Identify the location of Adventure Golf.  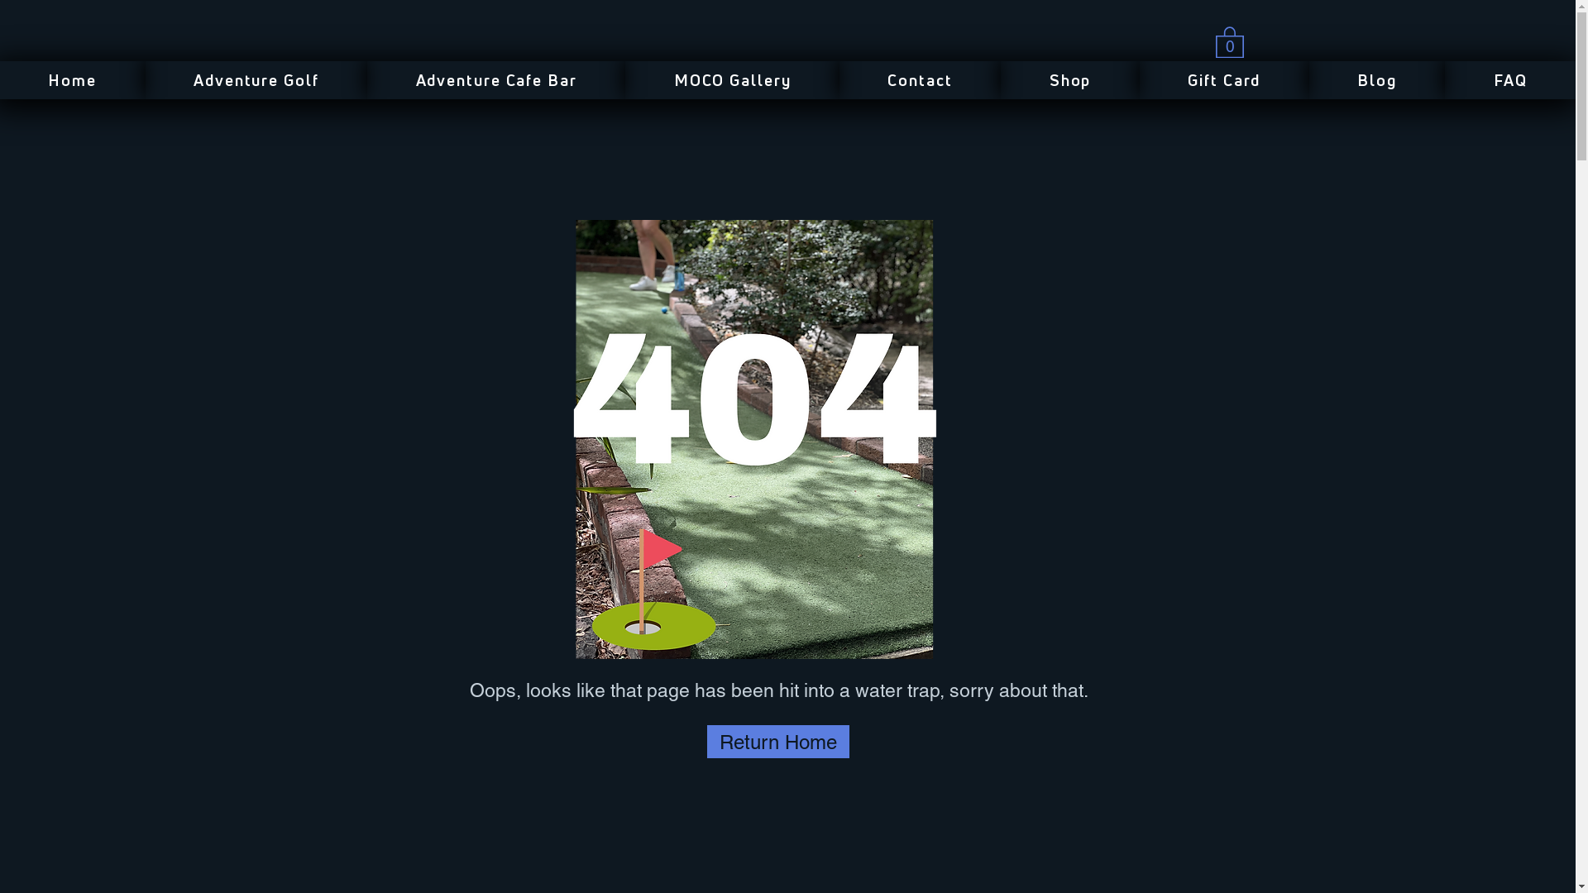
(256, 80).